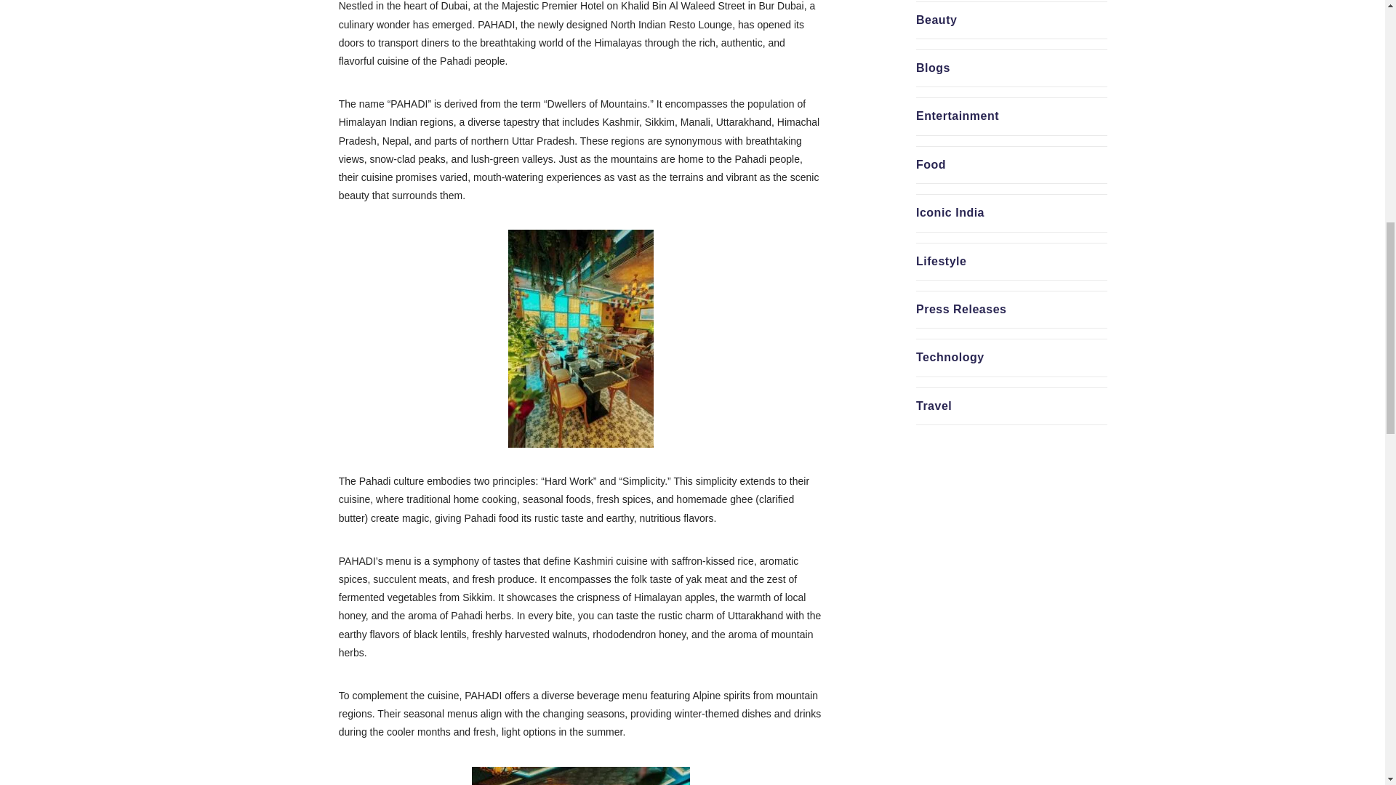 Image resolution: width=1396 pixels, height=785 pixels. I want to click on Blogs, so click(933, 68).